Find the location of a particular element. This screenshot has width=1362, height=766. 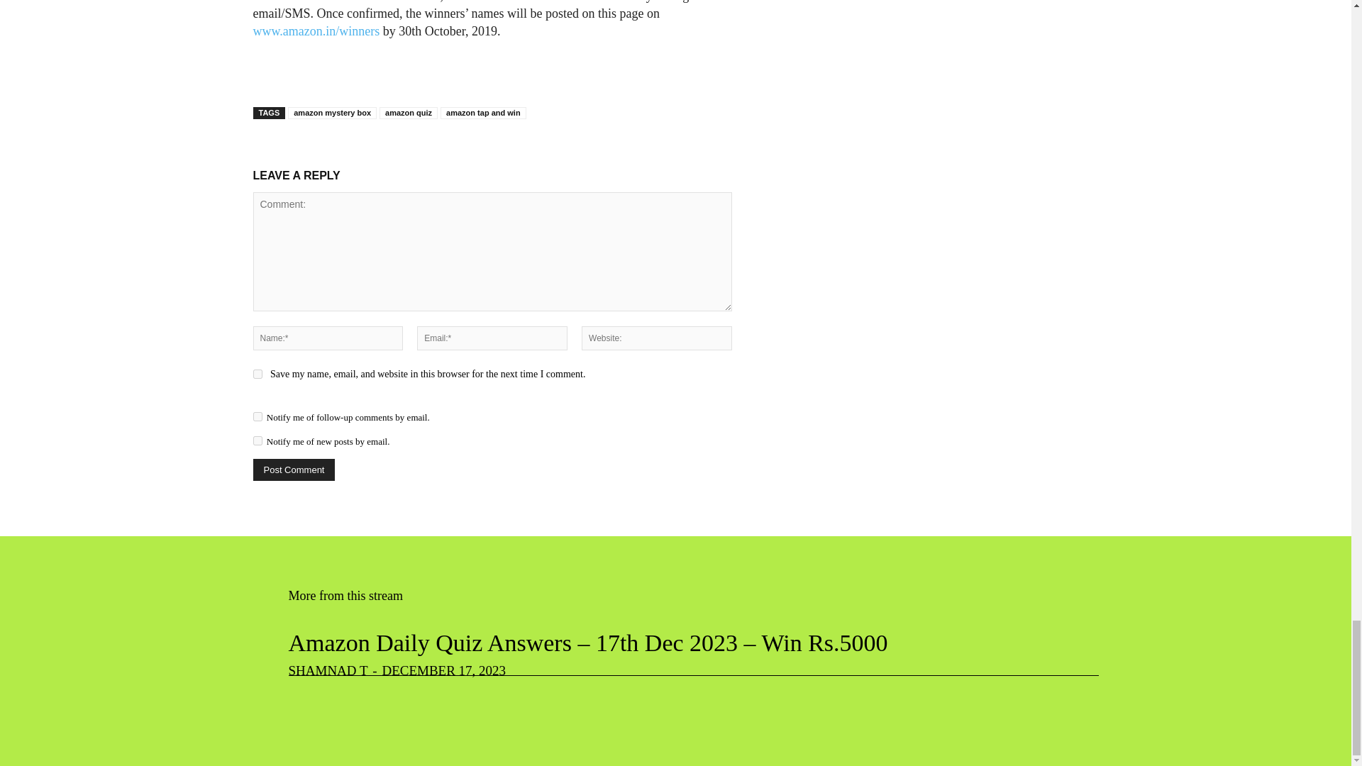

yes is located at coordinates (257, 373).